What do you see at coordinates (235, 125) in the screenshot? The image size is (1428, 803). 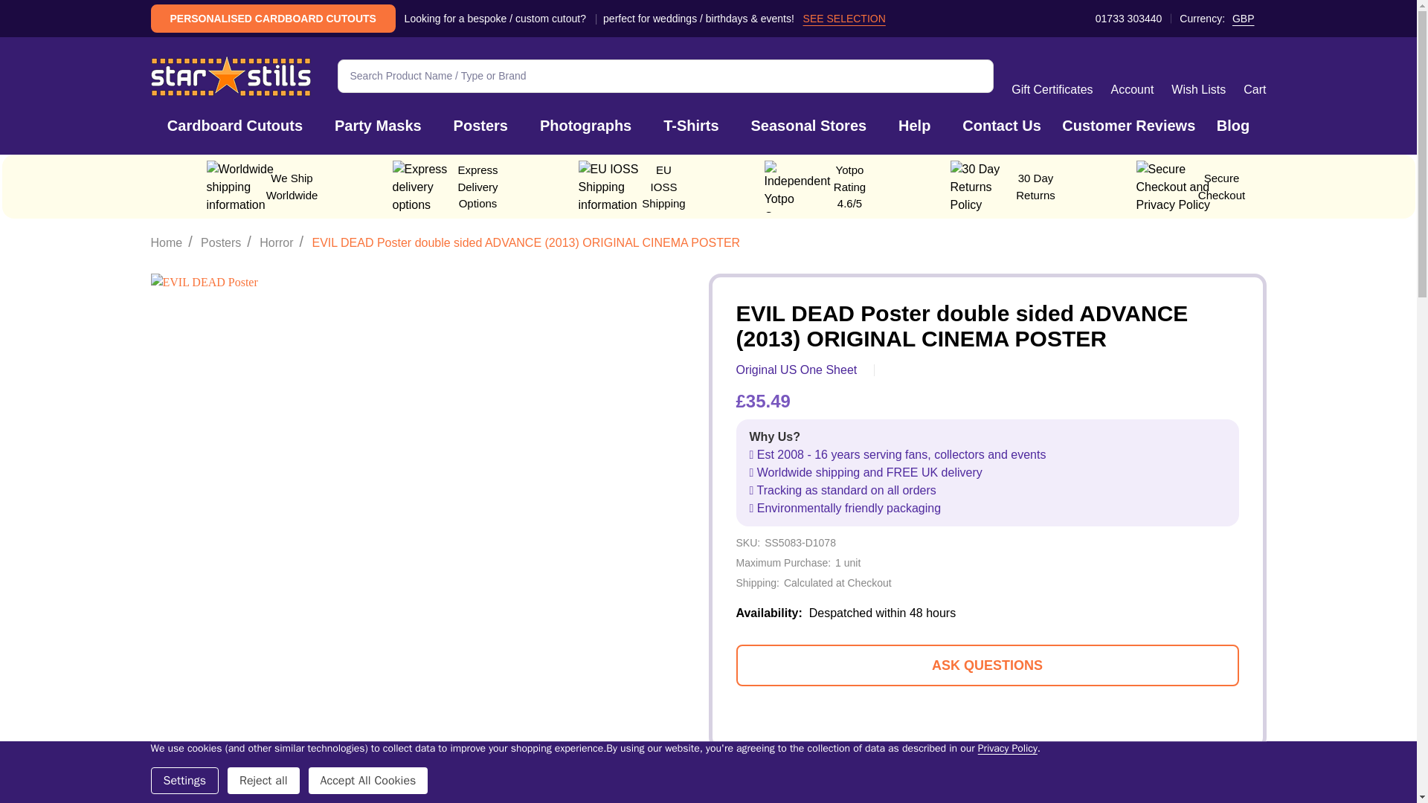 I see `Cardboard Cutouts` at bounding box center [235, 125].